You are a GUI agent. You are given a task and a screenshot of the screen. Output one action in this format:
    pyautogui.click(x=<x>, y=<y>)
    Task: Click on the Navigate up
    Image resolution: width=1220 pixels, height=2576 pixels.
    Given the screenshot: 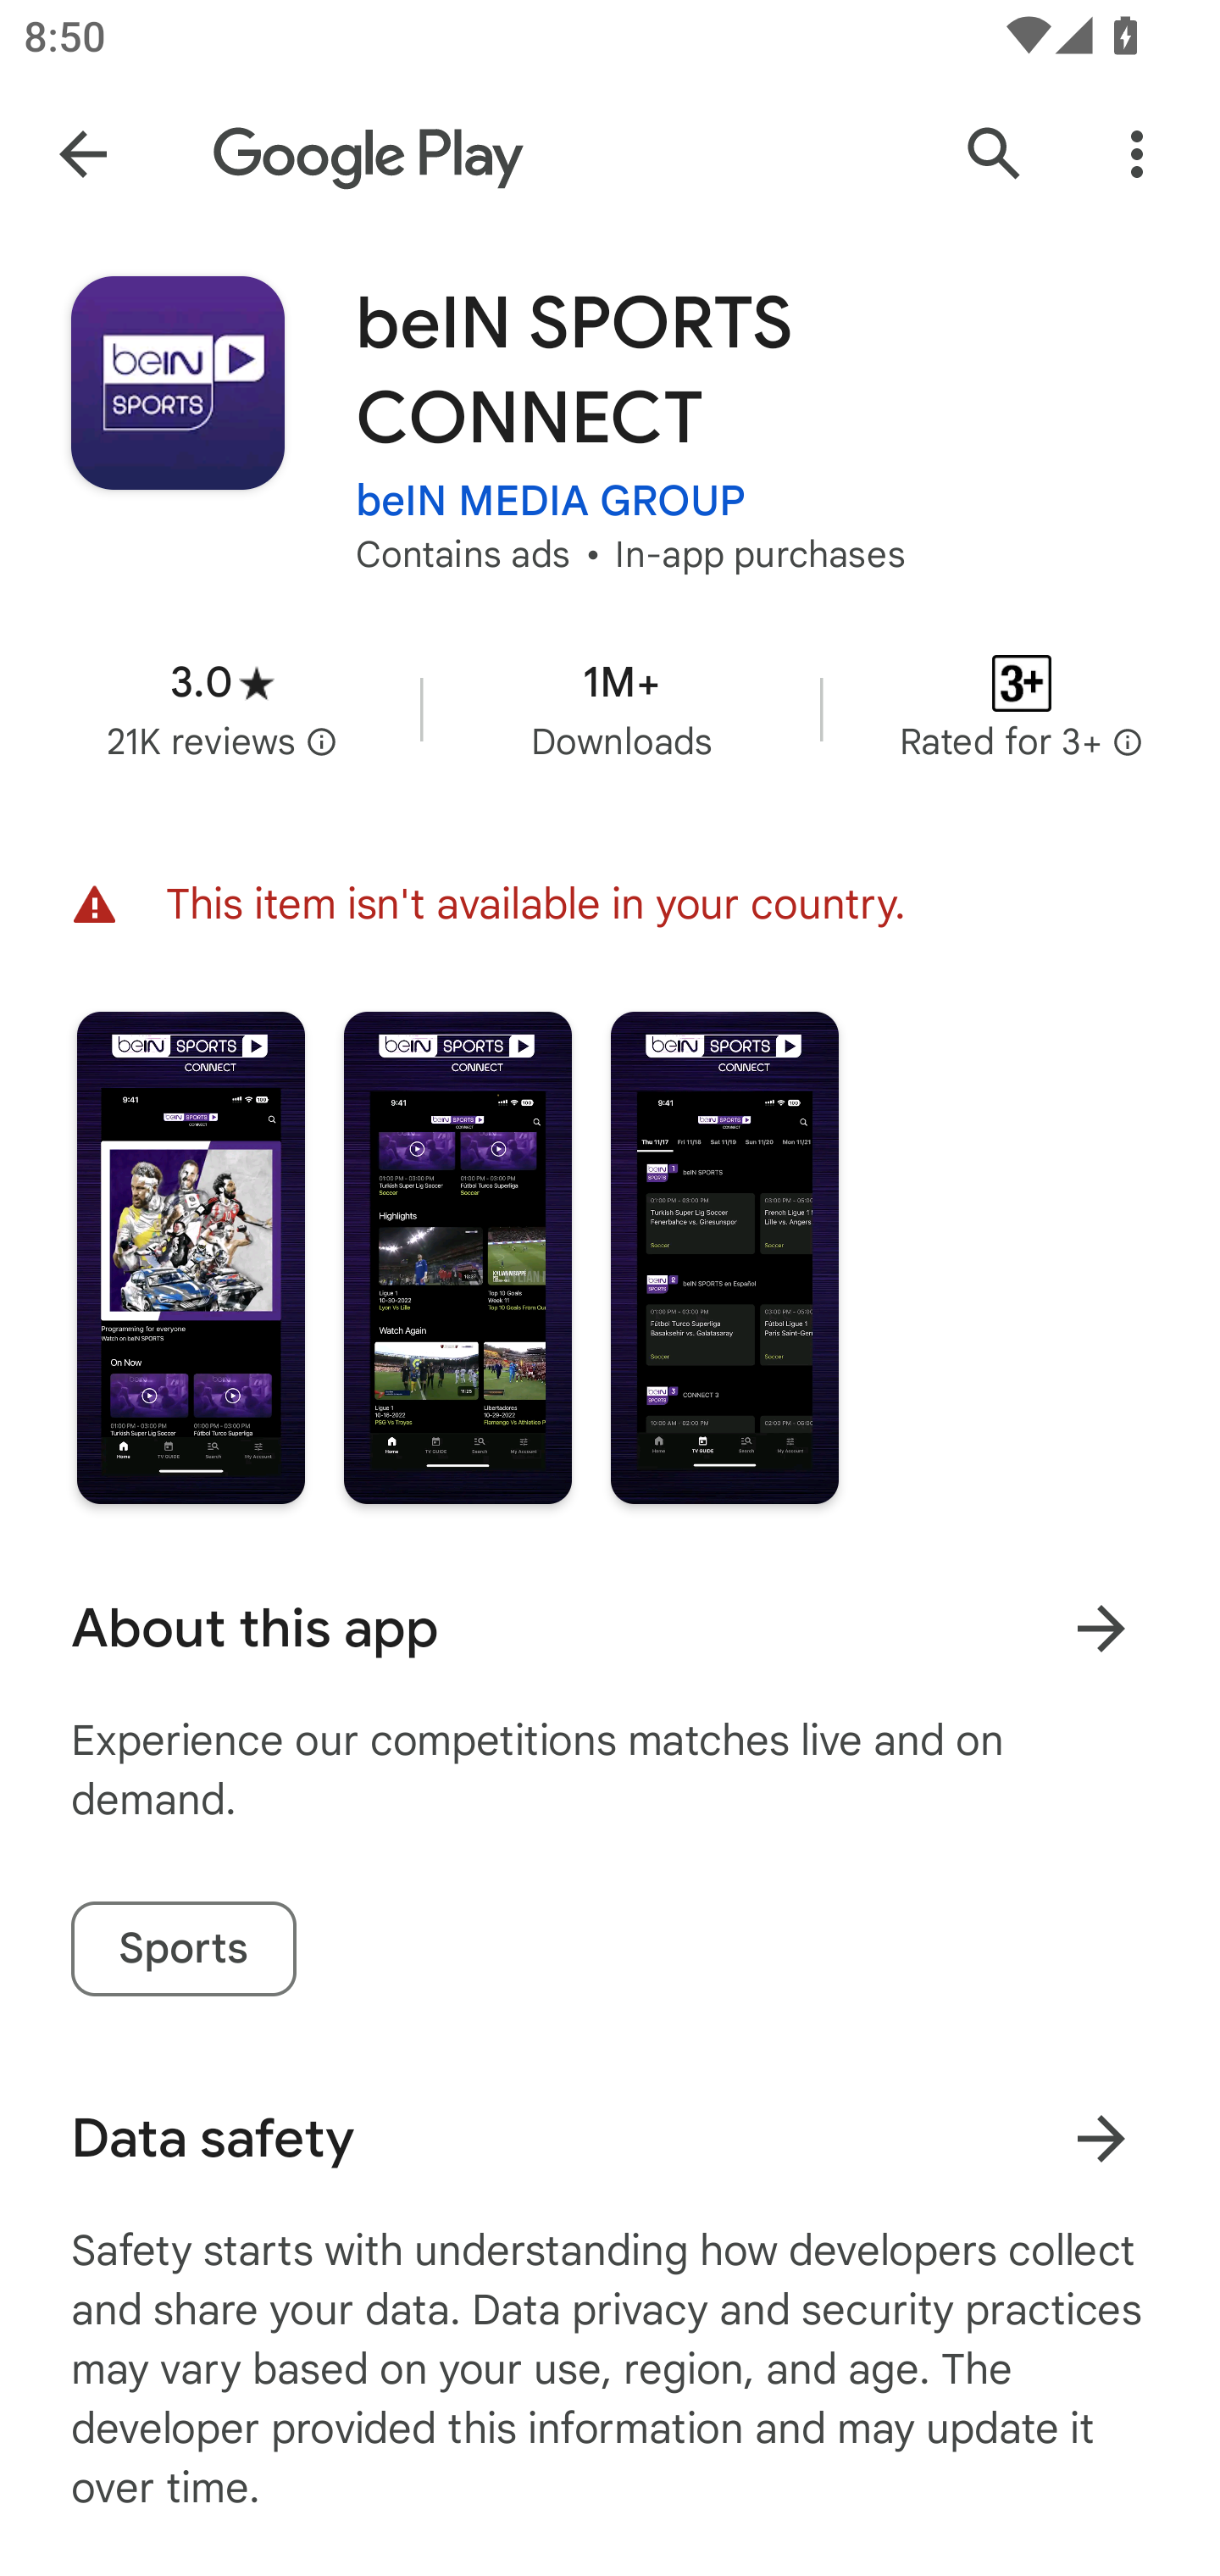 What is the action you would take?
    pyautogui.click(x=83, y=154)
    